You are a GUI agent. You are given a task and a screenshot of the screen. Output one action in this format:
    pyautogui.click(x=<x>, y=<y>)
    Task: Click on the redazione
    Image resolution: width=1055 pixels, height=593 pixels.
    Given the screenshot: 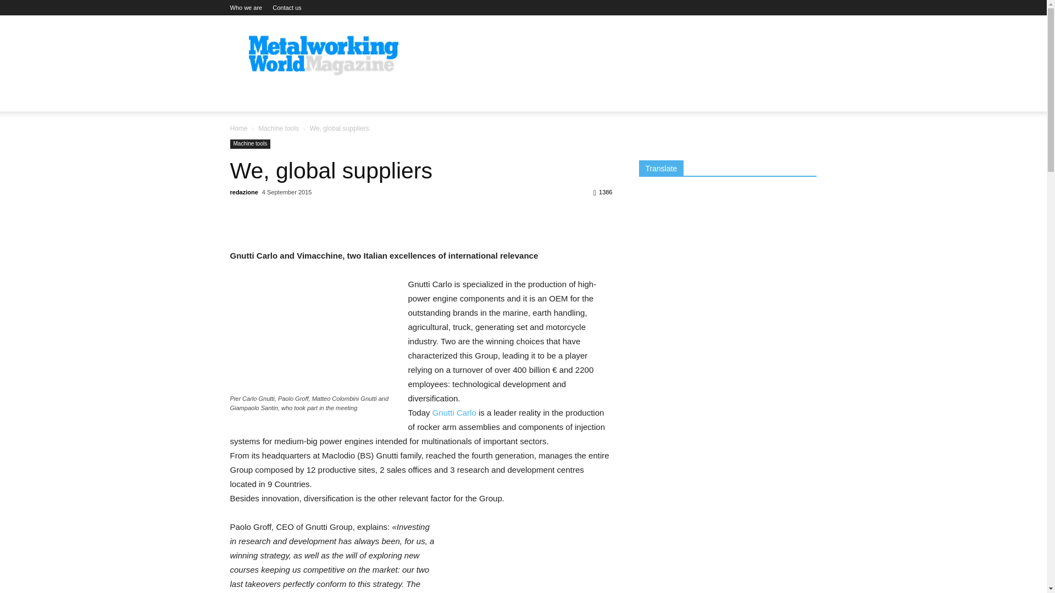 What is the action you would take?
    pyautogui.click(x=243, y=192)
    